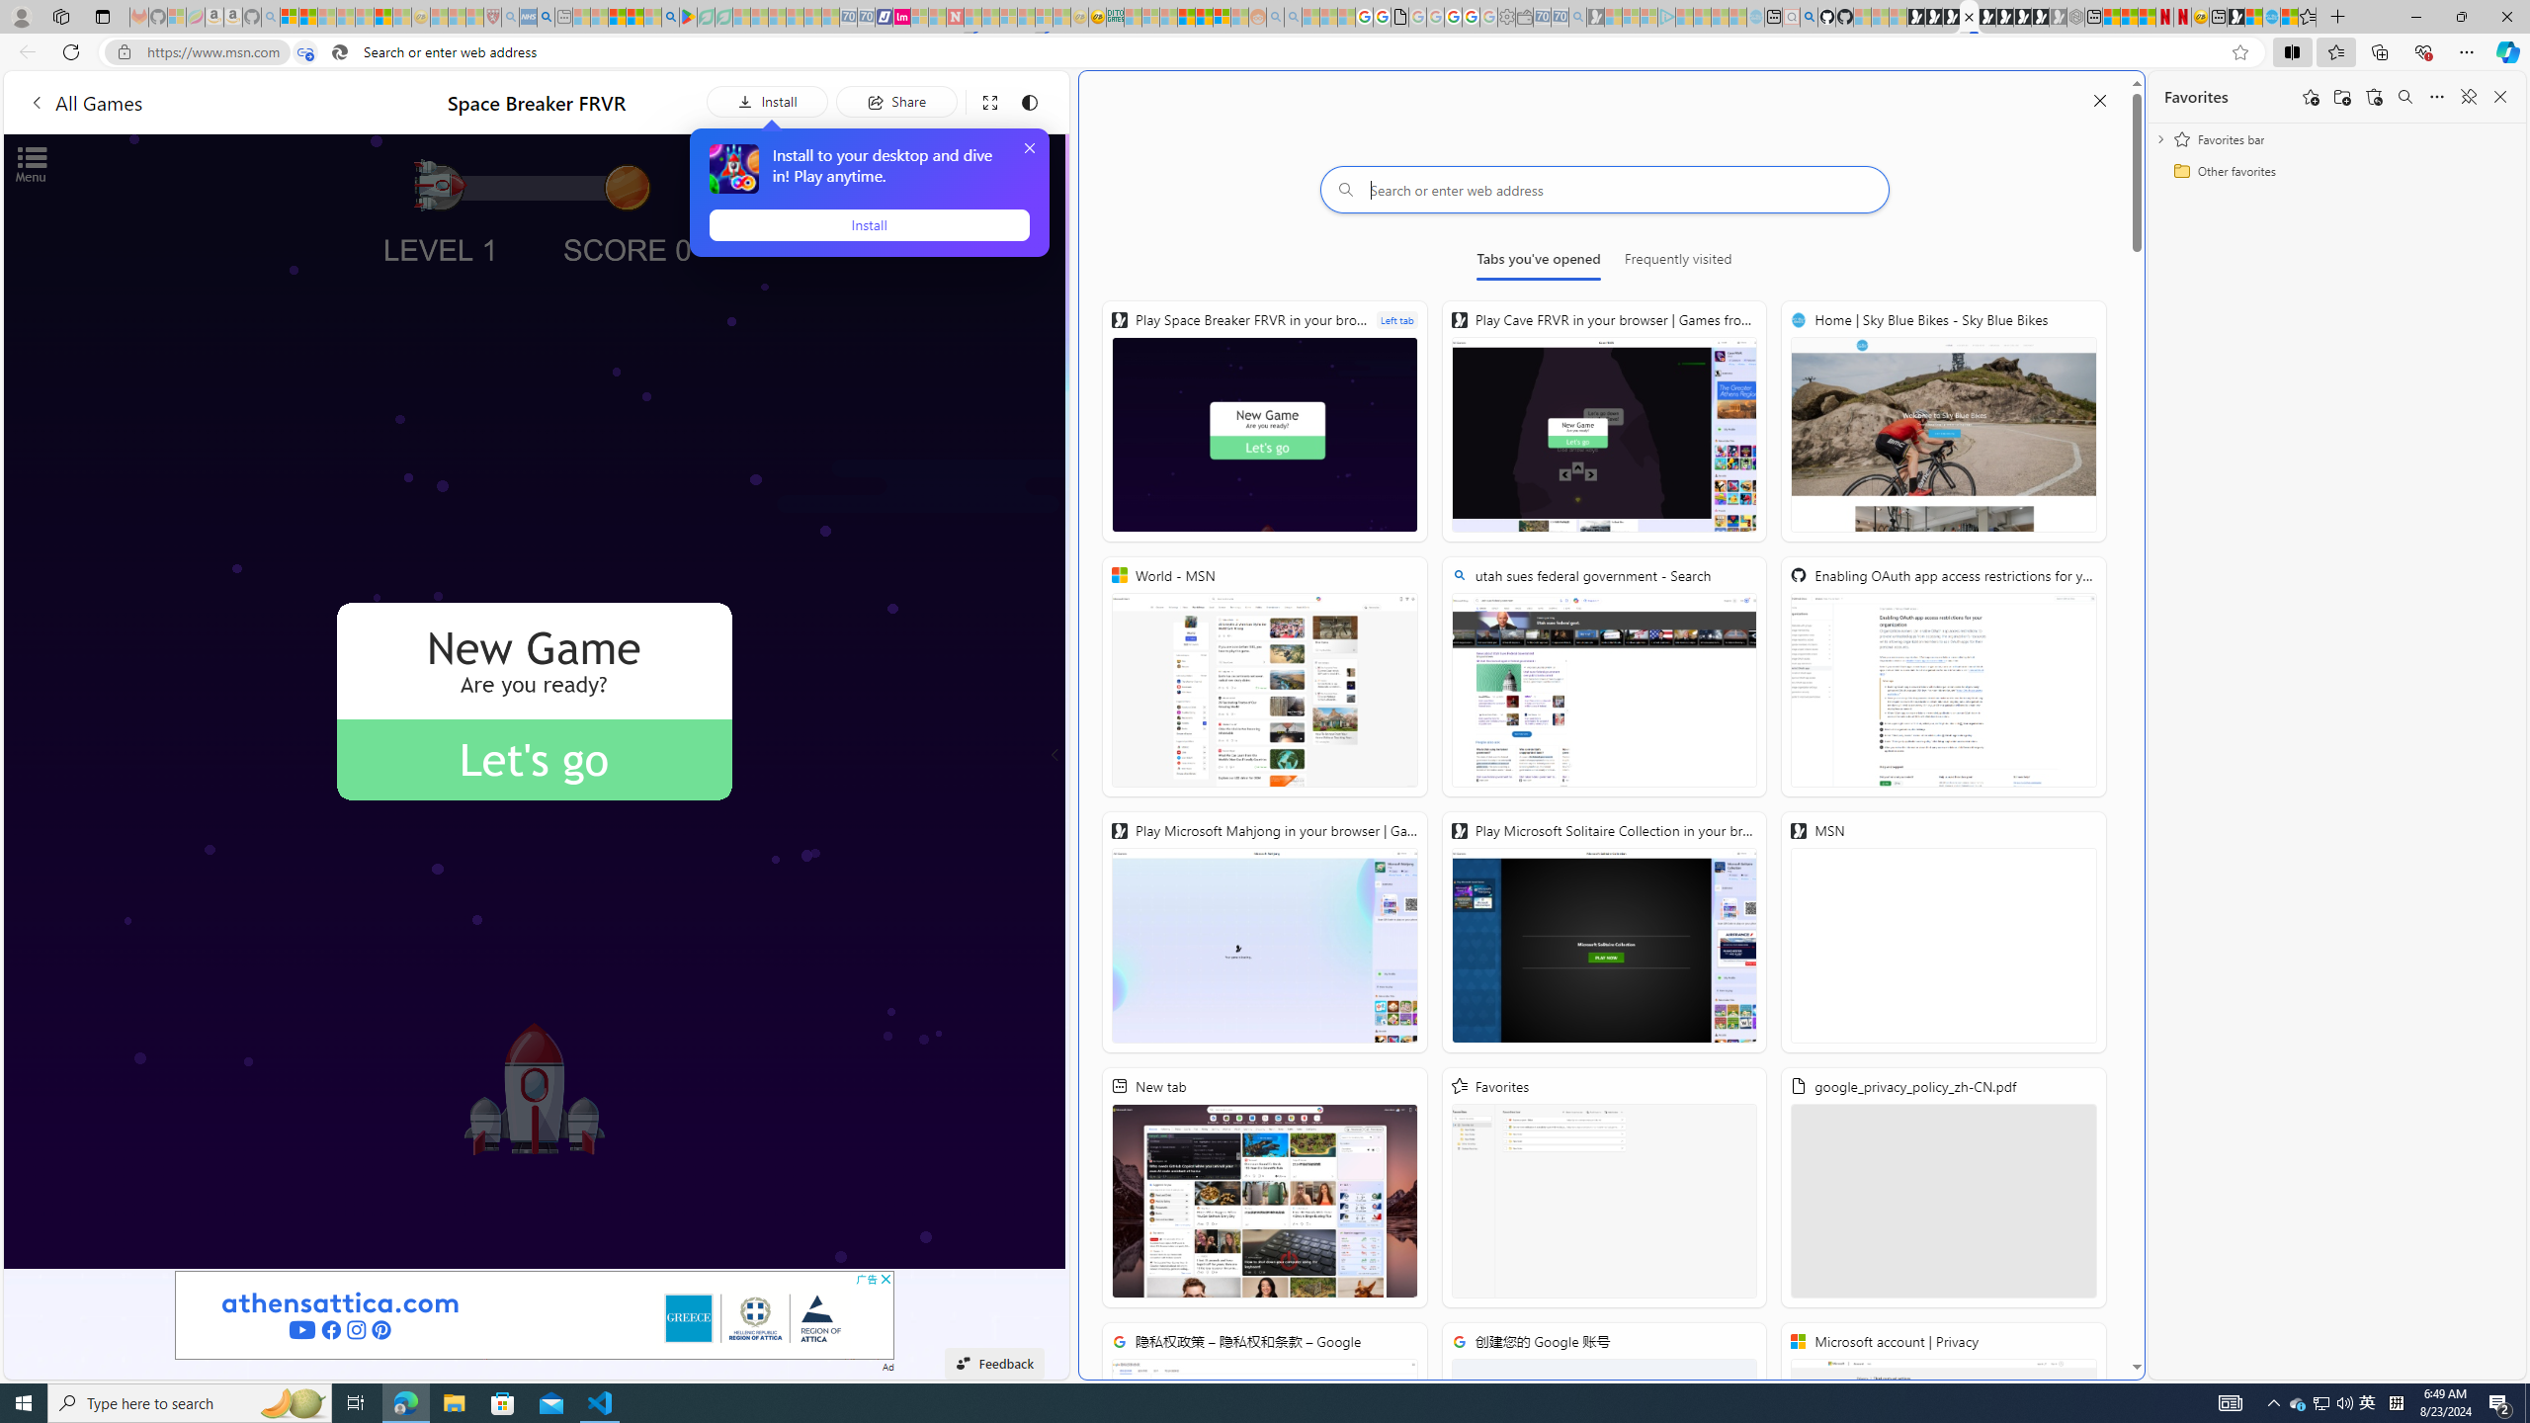 The height and width of the screenshot is (1423, 2530). Describe the element at coordinates (1133, 17) in the screenshot. I see `MSNBC - MSN - Sleeping` at that location.